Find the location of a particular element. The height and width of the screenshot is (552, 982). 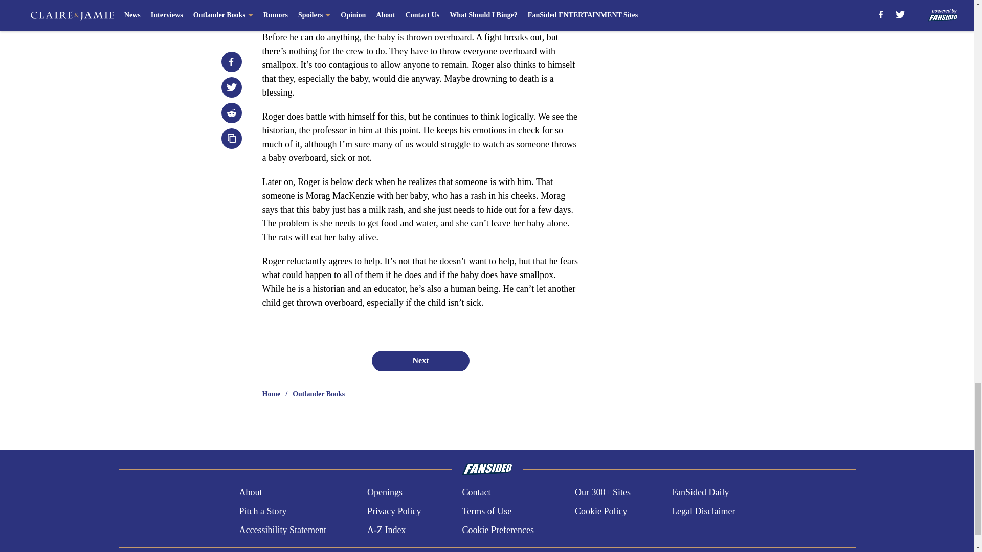

Terms of Use is located at coordinates (486, 511).